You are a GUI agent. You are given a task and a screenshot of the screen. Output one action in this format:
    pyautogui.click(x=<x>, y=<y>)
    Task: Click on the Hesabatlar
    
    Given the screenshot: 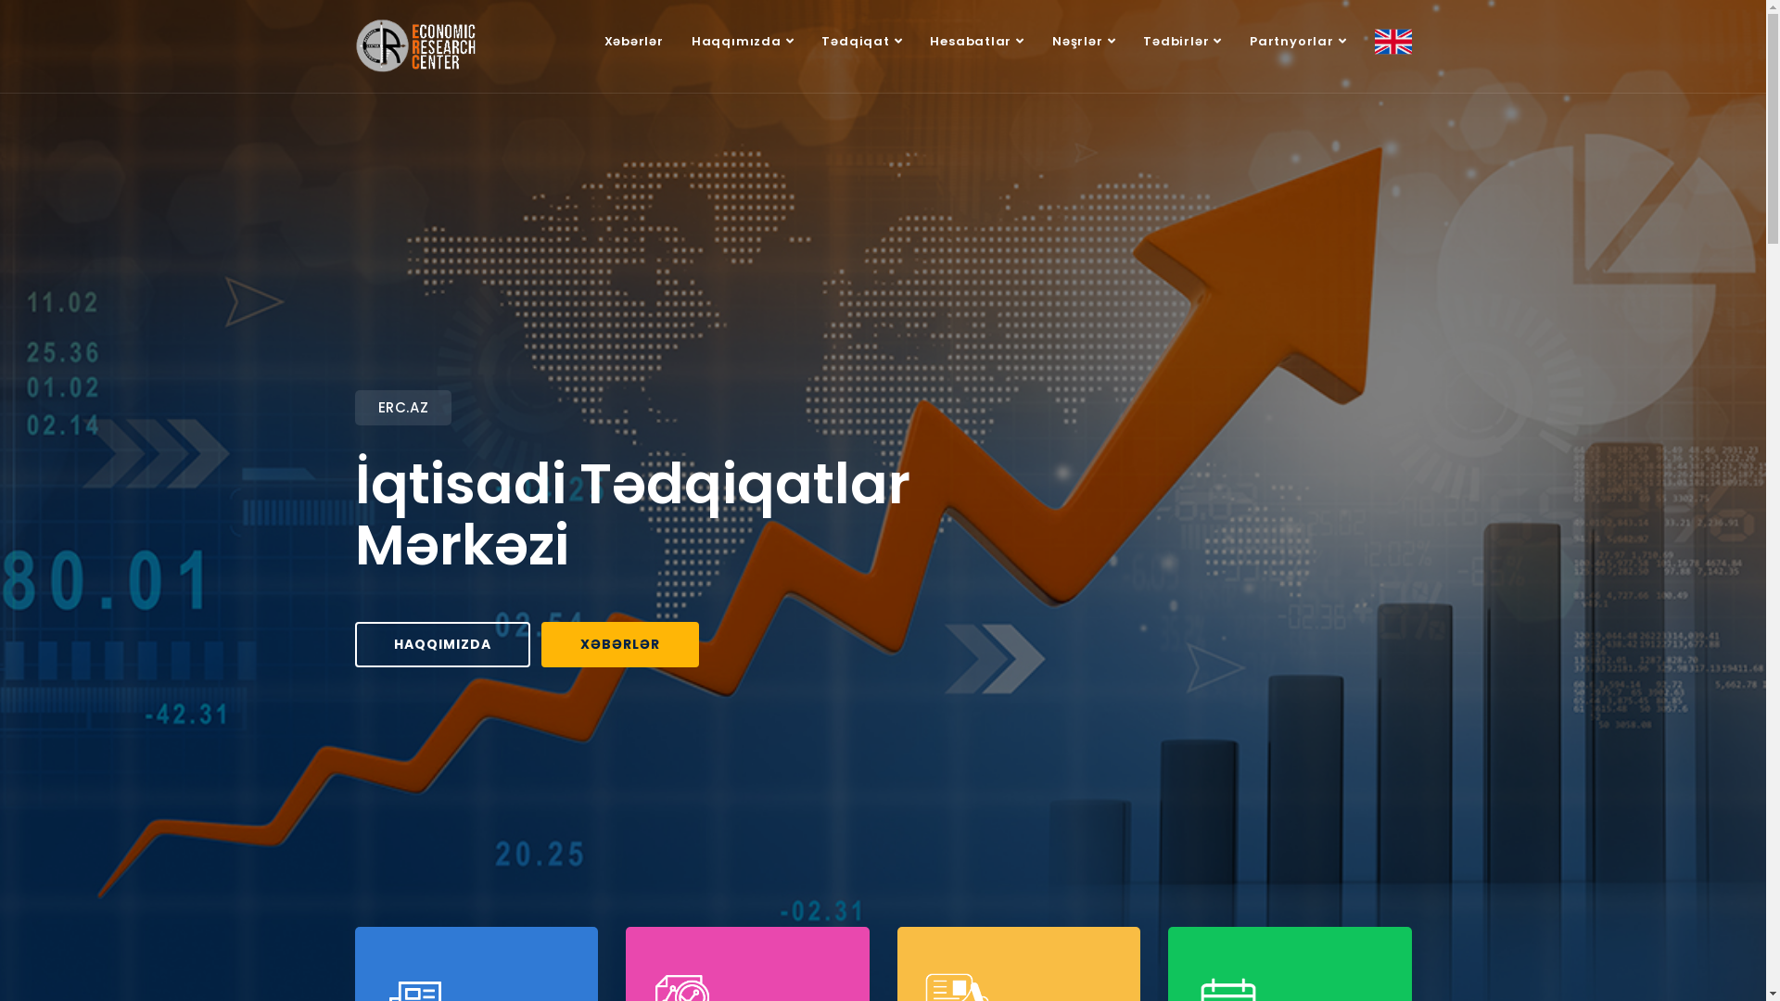 What is the action you would take?
    pyautogui.click(x=977, y=42)
    